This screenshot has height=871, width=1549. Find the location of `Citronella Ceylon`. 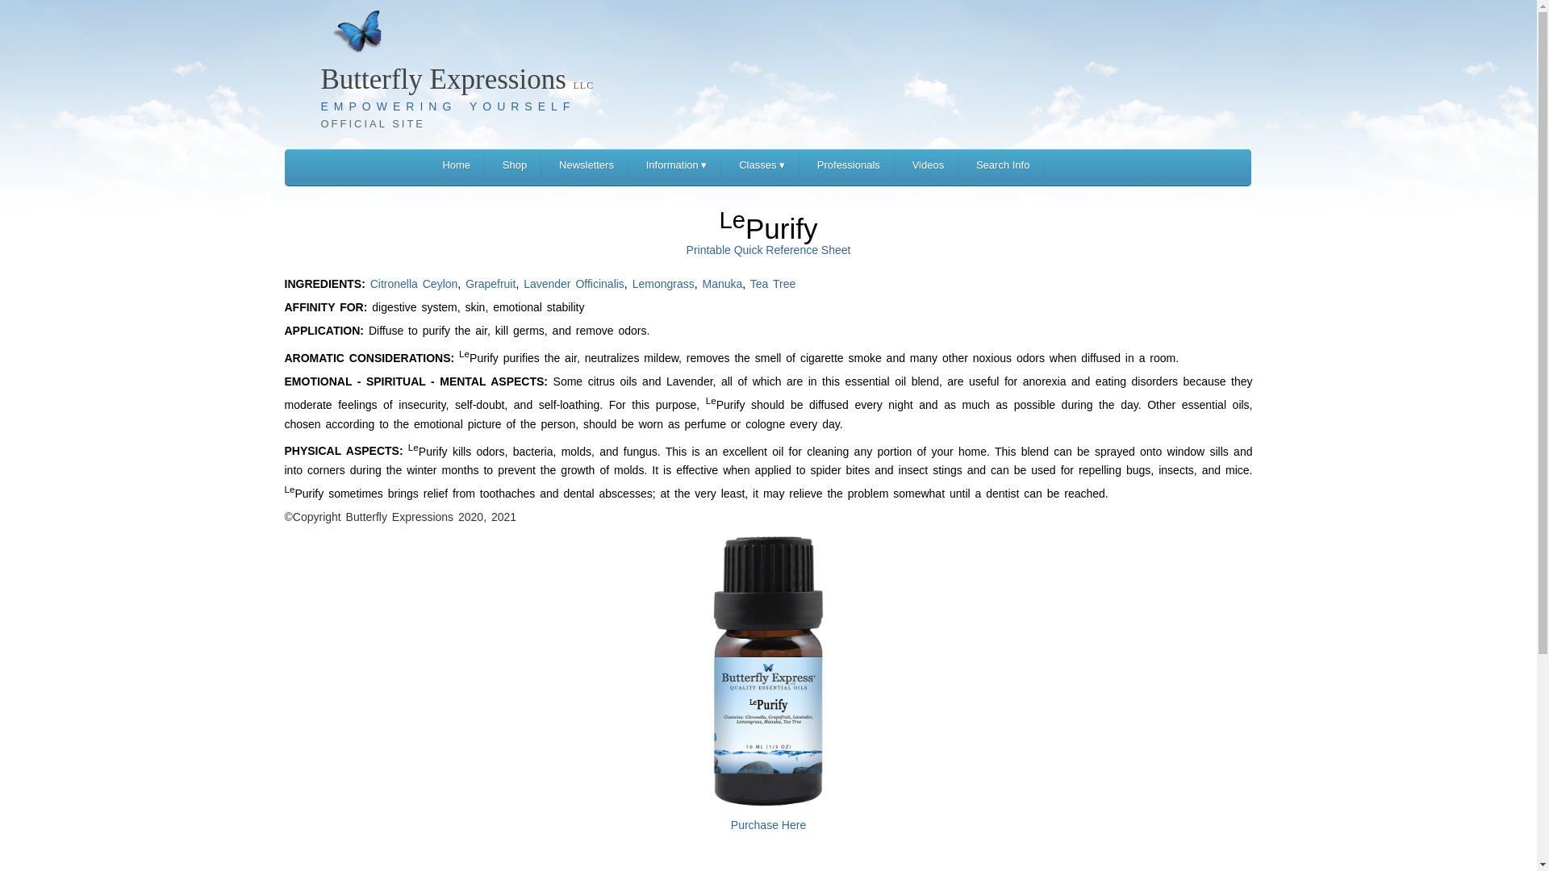

Citronella Ceylon is located at coordinates (414, 284).